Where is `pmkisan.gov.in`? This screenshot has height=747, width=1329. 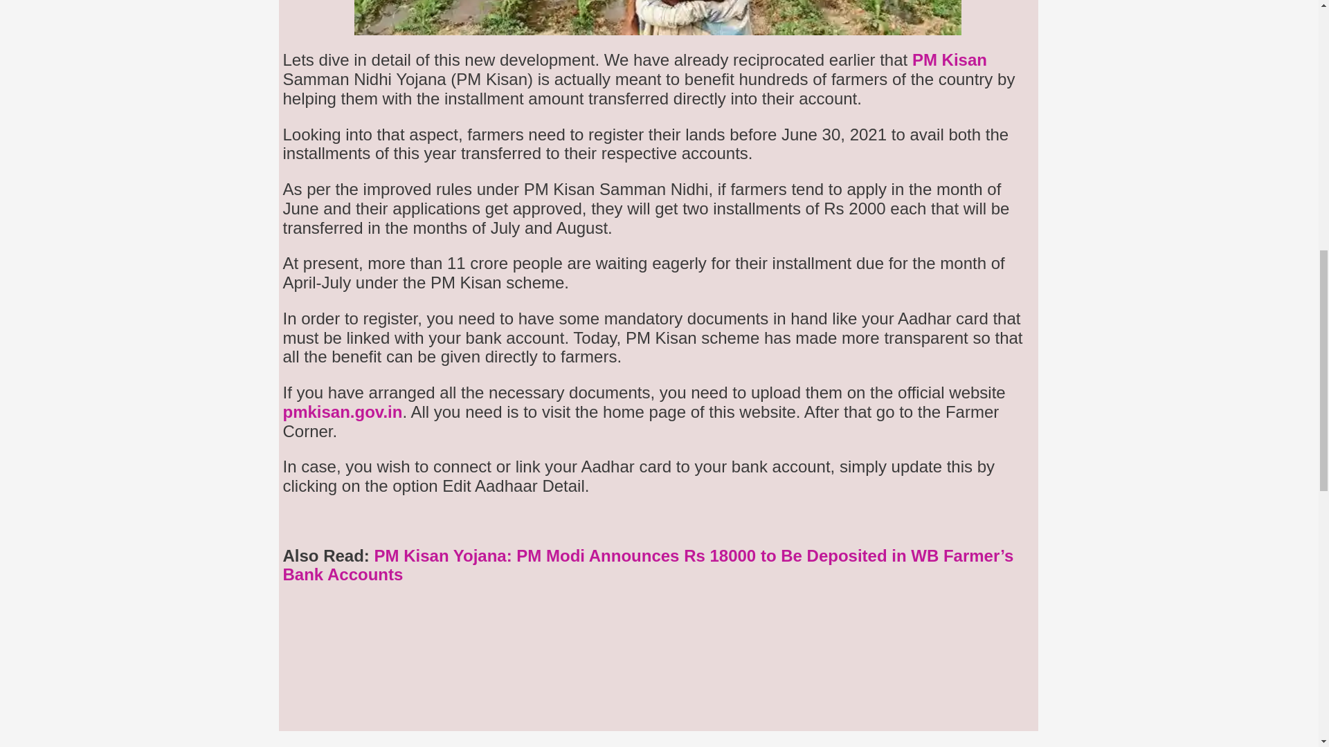
pmkisan.gov.in is located at coordinates (342, 412).